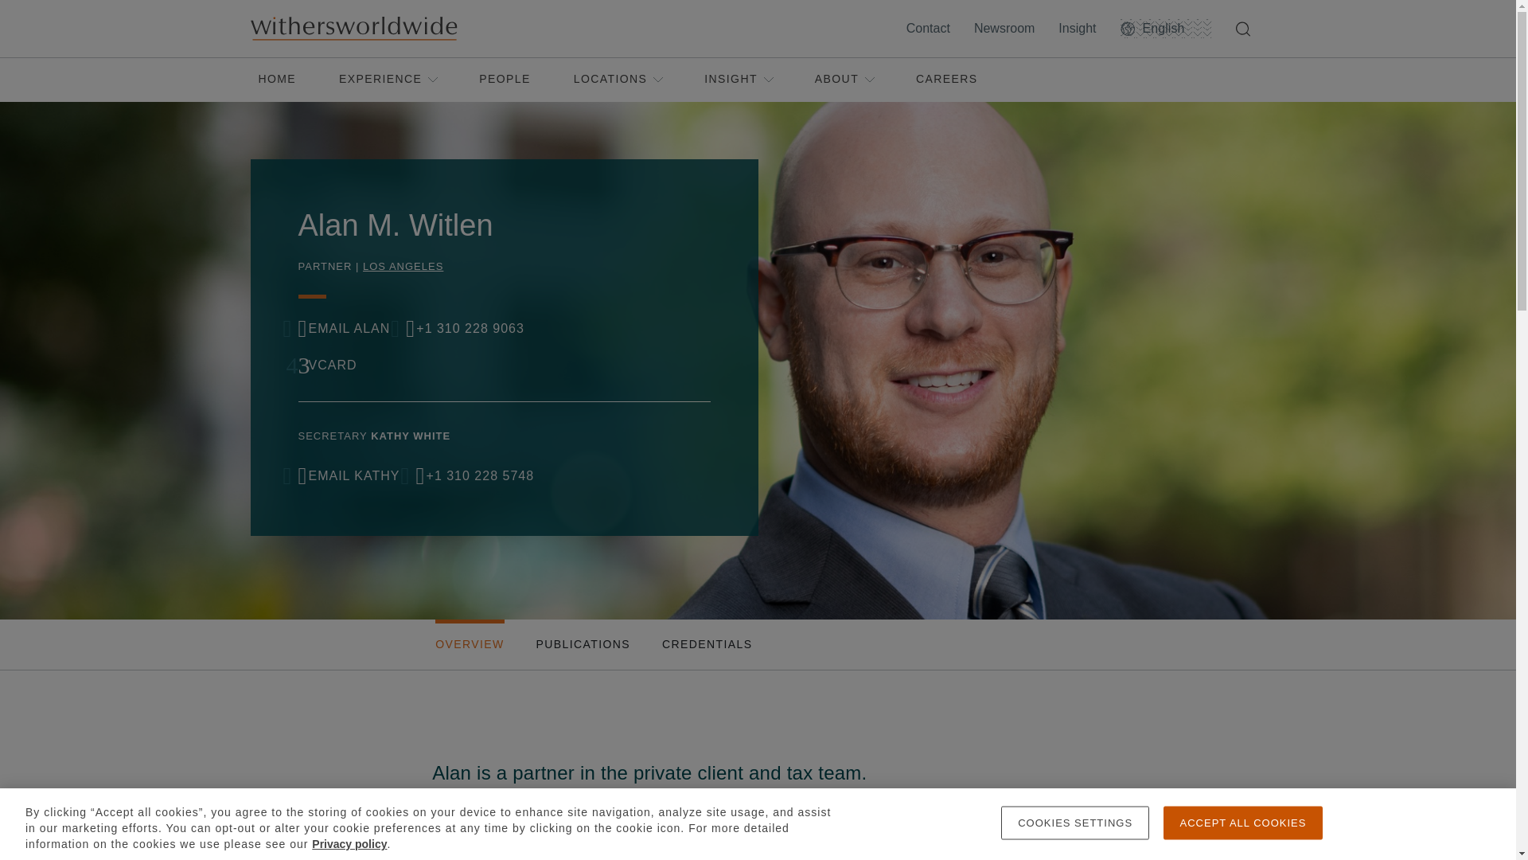  I want to click on Contact, so click(931, 29).